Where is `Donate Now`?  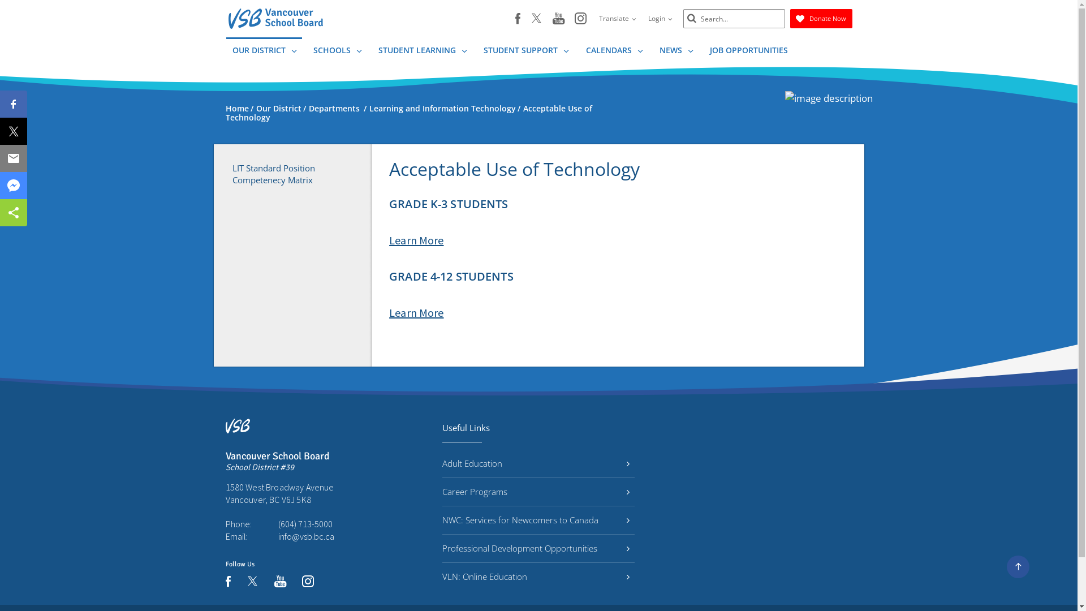 Donate Now is located at coordinates (821, 19).